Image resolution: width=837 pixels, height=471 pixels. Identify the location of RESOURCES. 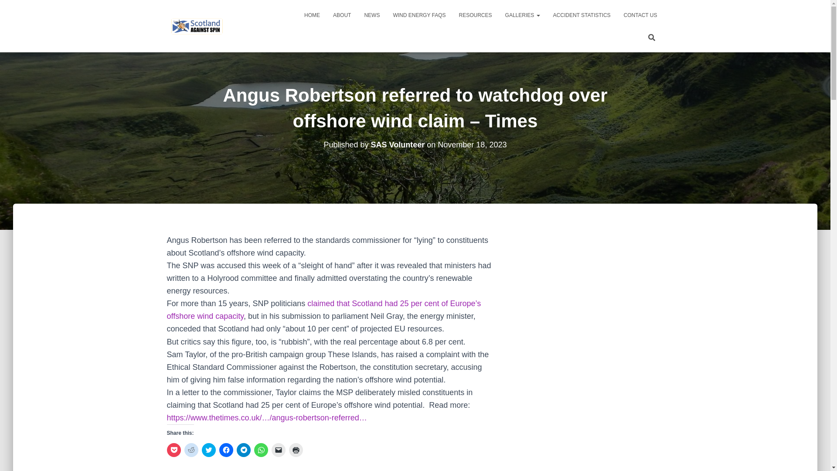
(476, 15).